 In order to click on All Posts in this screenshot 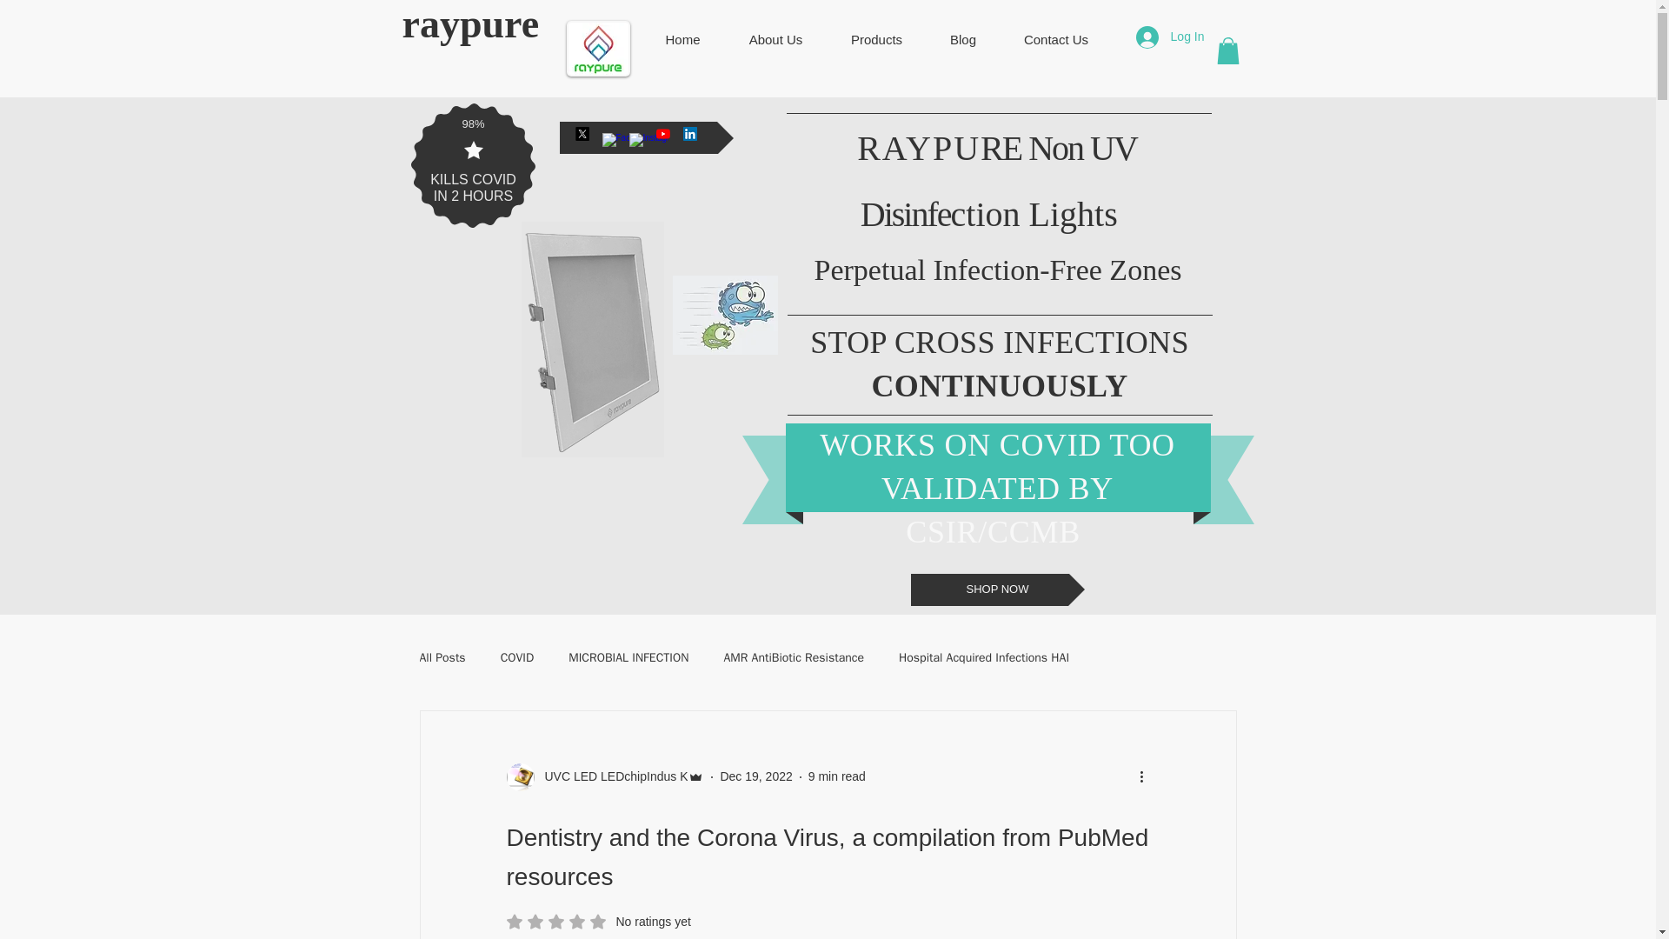, I will do `click(442, 657)`.